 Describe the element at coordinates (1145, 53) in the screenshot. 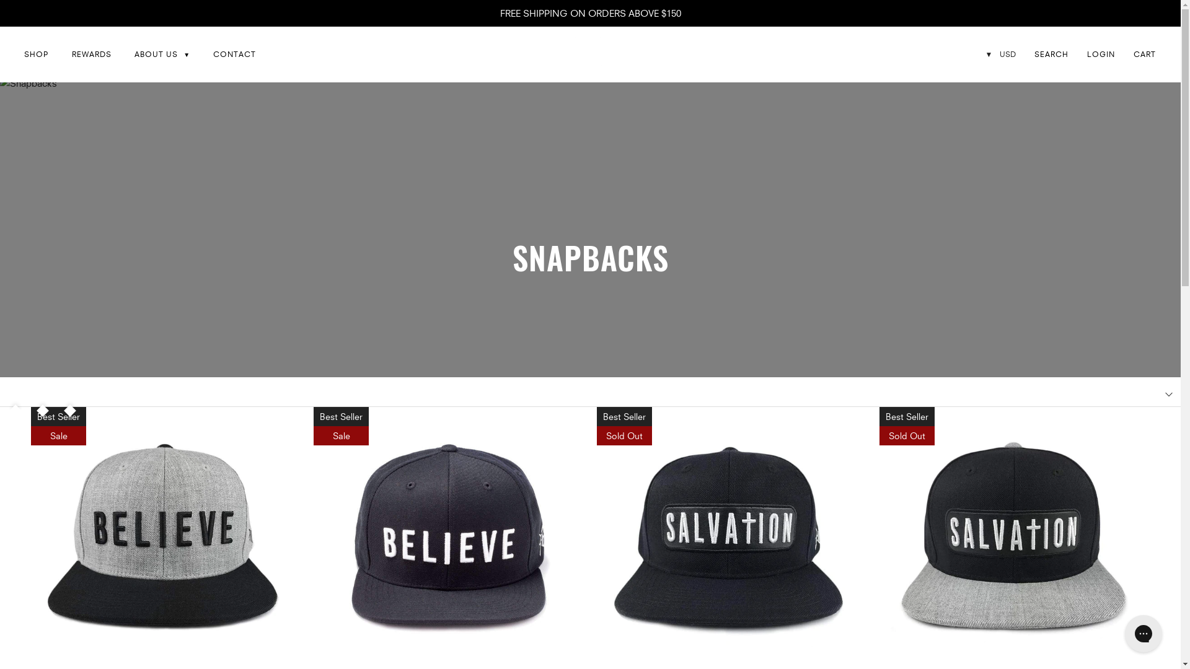

I see `CART` at that location.